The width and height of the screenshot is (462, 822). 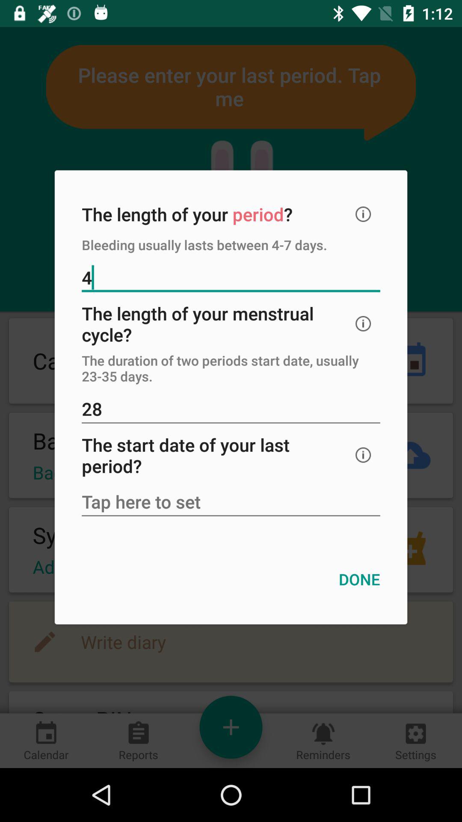 I want to click on launch icon at the top right corner, so click(x=363, y=214).